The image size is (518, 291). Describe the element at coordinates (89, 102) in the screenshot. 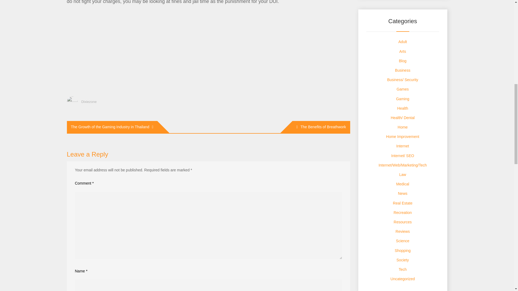

I see `Dixiezone` at that location.